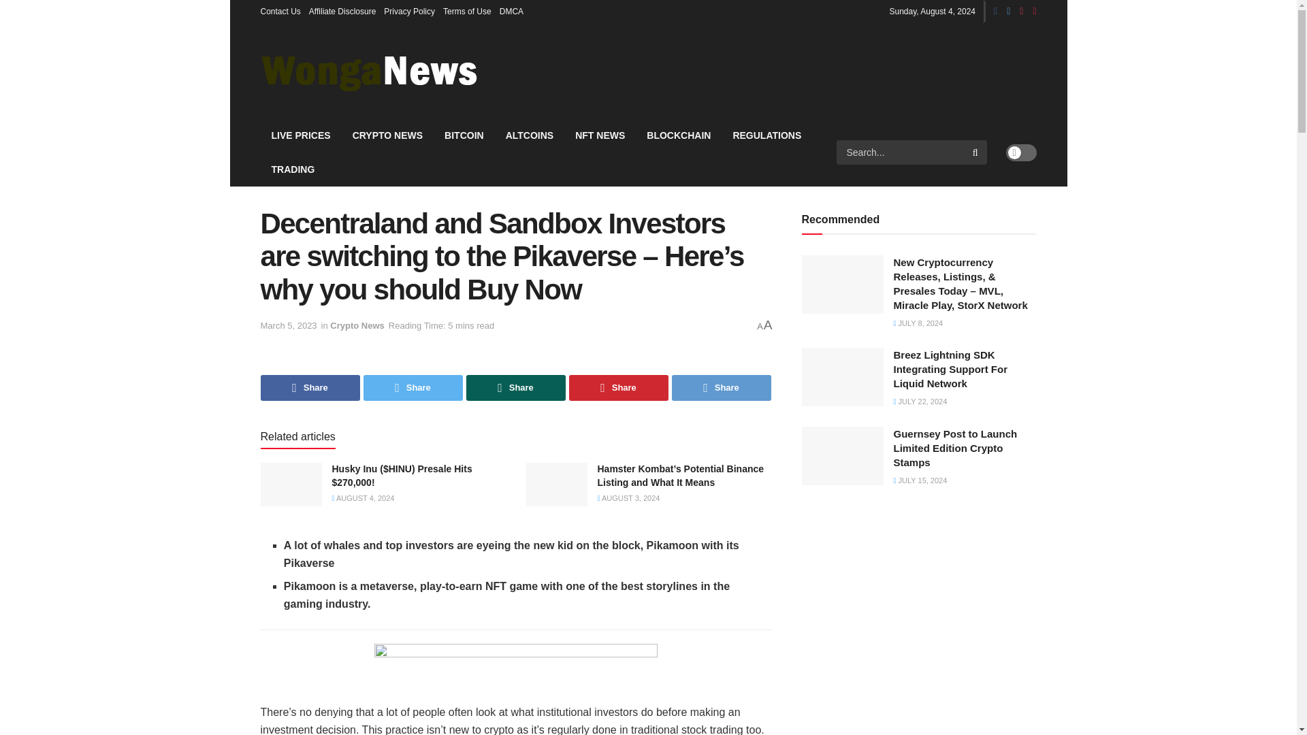  What do you see at coordinates (280, 11) in the screenshot?
I see `Contact Us` at bounding box center [280, 11].